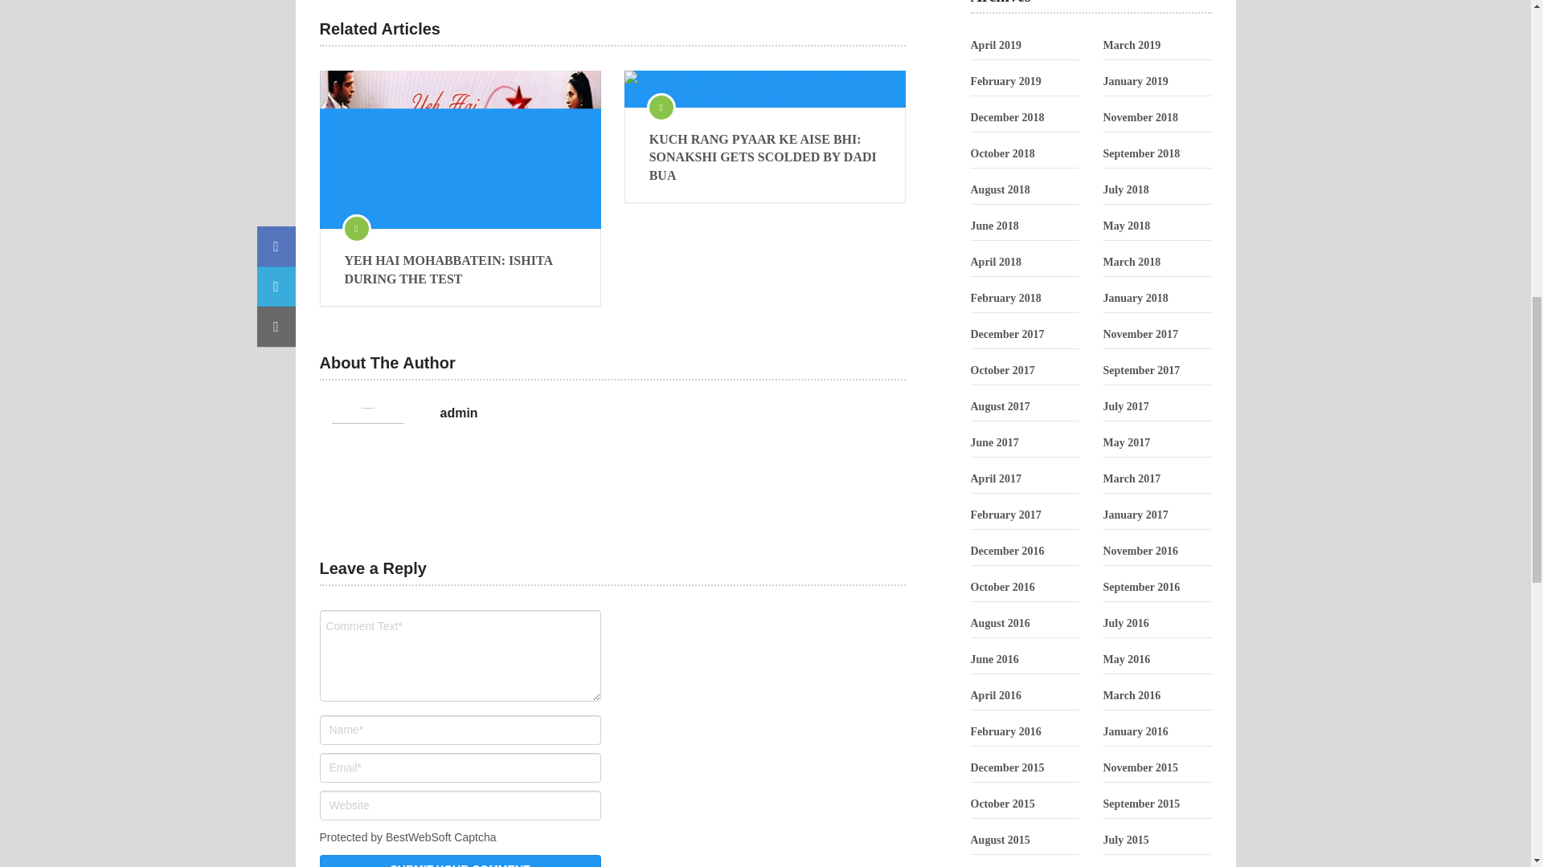  What do you see at coordinates (459, 413) in the screenshot?
I see `admin` at bounding box center [459, 413].